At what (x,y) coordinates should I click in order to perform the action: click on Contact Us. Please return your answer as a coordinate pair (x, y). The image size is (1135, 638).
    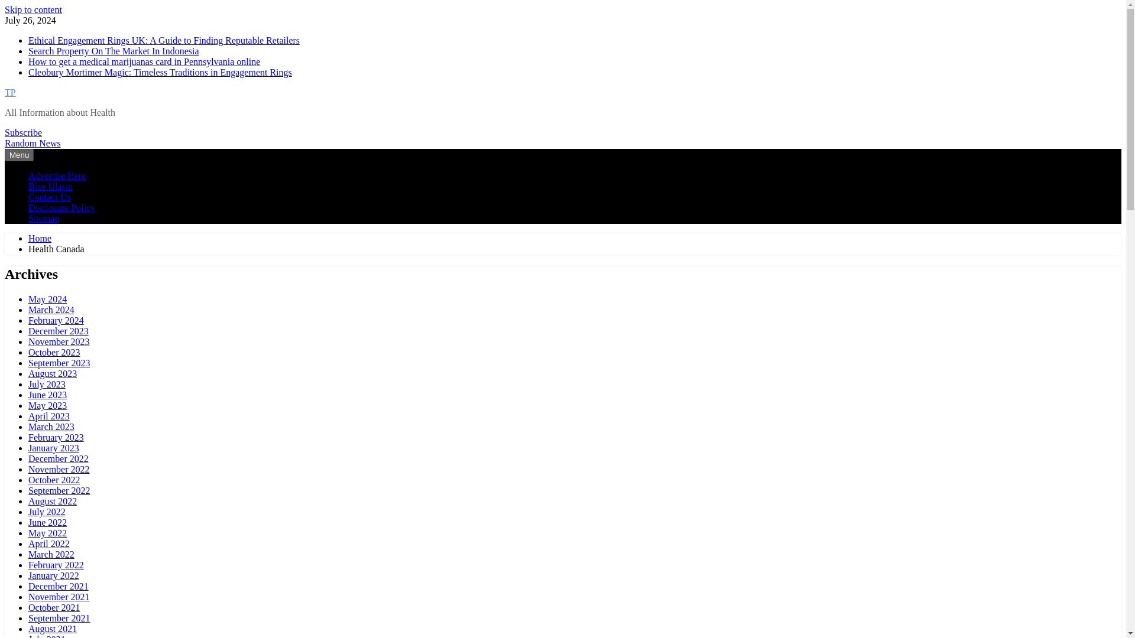
    Looking at the image, I should click on (50, 197).